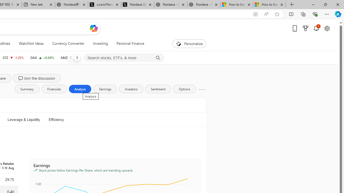  Describe the element at coordinates (189, 43) in the screenshot. I see `Personalize` at that location.